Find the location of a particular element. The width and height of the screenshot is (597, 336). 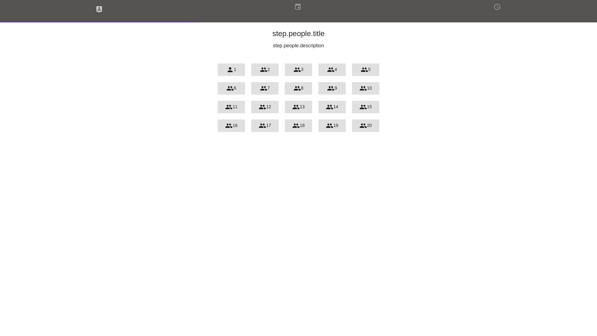

4 is located at coordinates (332, 70).